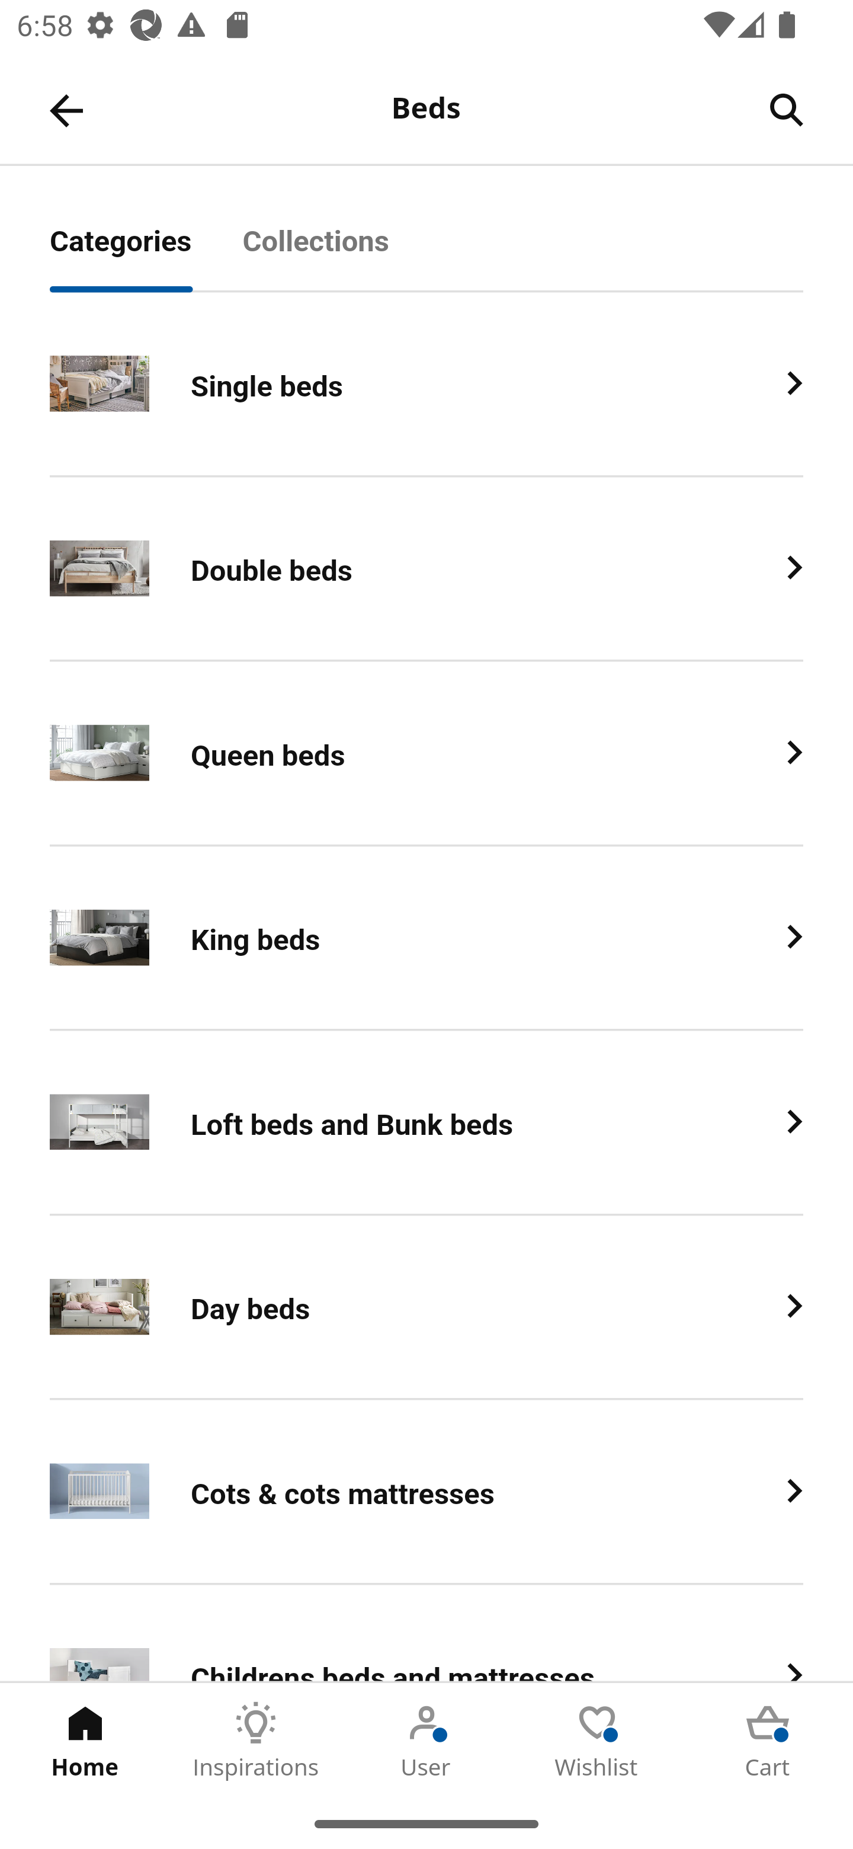 This screenshot has height=1849, width=853. Describe the element at coordinates (426, 1307) in the screenshot. I see `Day beds` at that location.